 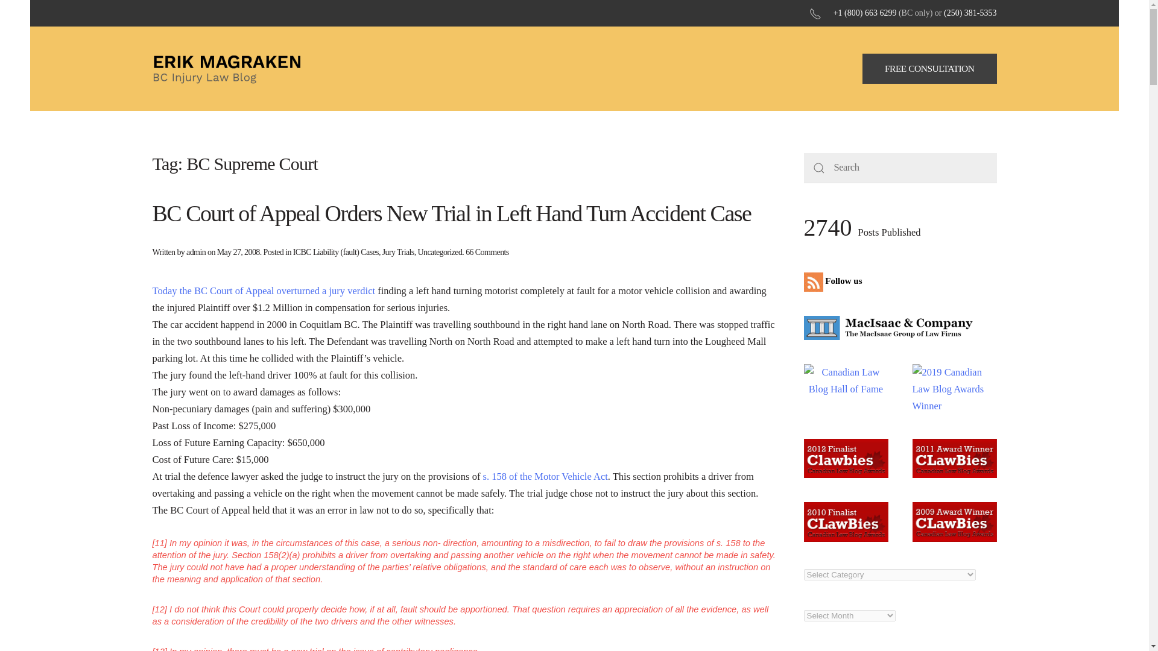 I want to click on s. 158 of the Motor Vehicle Act, so click(x=545, y=476).